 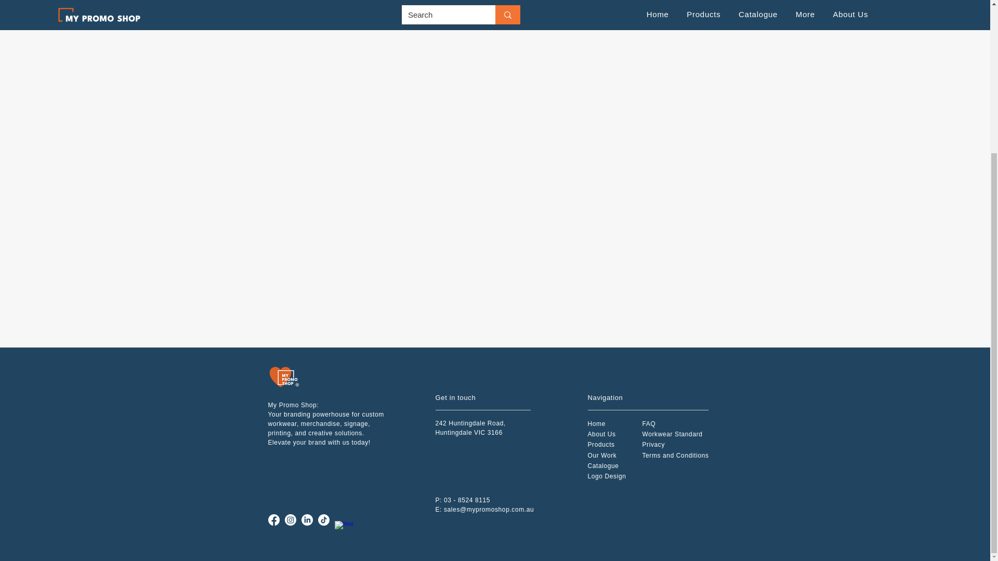 I want to click on Our Work, so click(x=602, y=456).